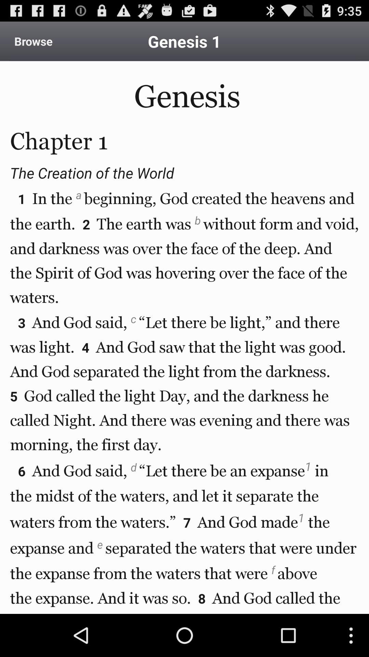  Describe the element at coordinates (33, 41) in the screenshot. I see `open the item at the top left corner` at that location.